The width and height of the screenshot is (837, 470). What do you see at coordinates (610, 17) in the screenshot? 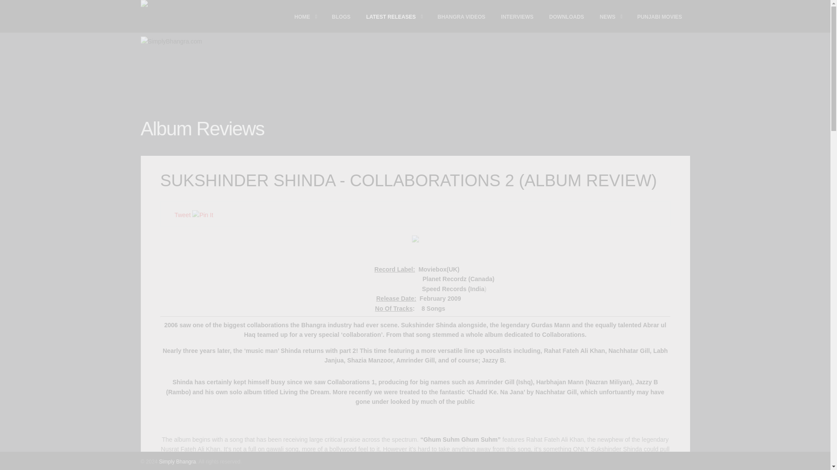
I see `NEWS` at bounding box center [610, 17].